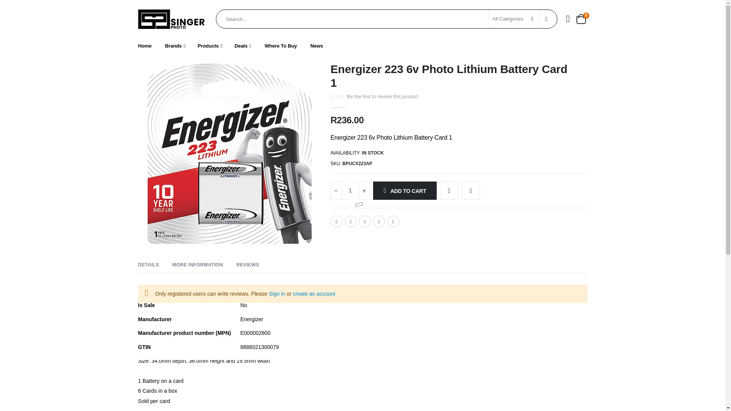  I want to click on Brands, so click(581, 19).